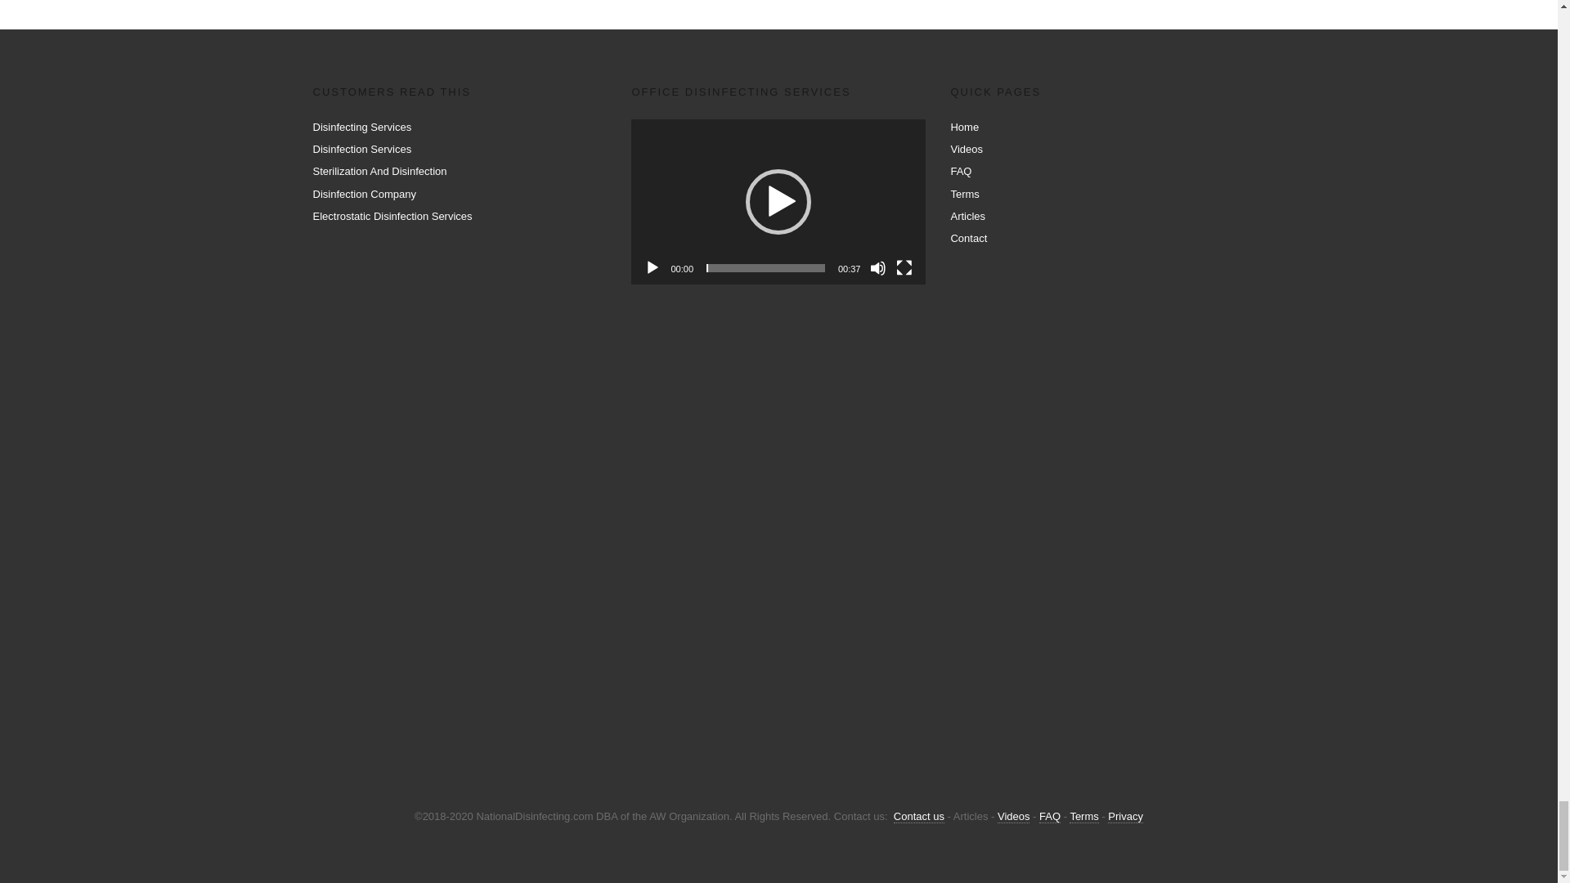  What do you see at coordinates (364, 193) in the screenshot?
I see `Disinfection Company` at bounding box center [364, 193].